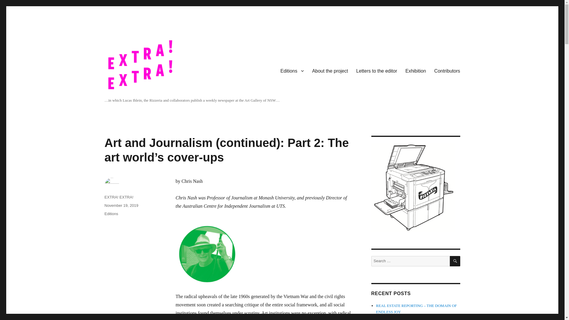 This screenshot has height=320, width=569. What do you see at coordinates (447, 71) in the screenshot?
I see `Contributors` at bounding box center [447, 71].